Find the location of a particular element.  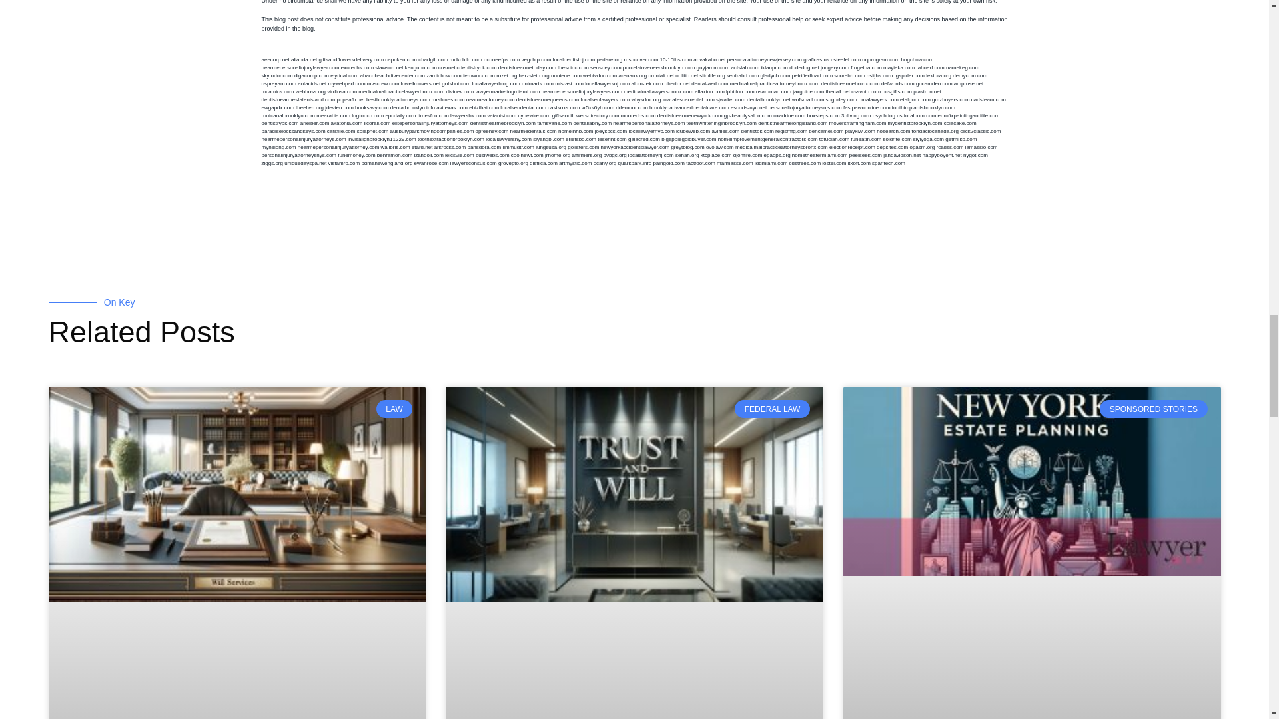

alianda.net is located at coordinates (304, 59).